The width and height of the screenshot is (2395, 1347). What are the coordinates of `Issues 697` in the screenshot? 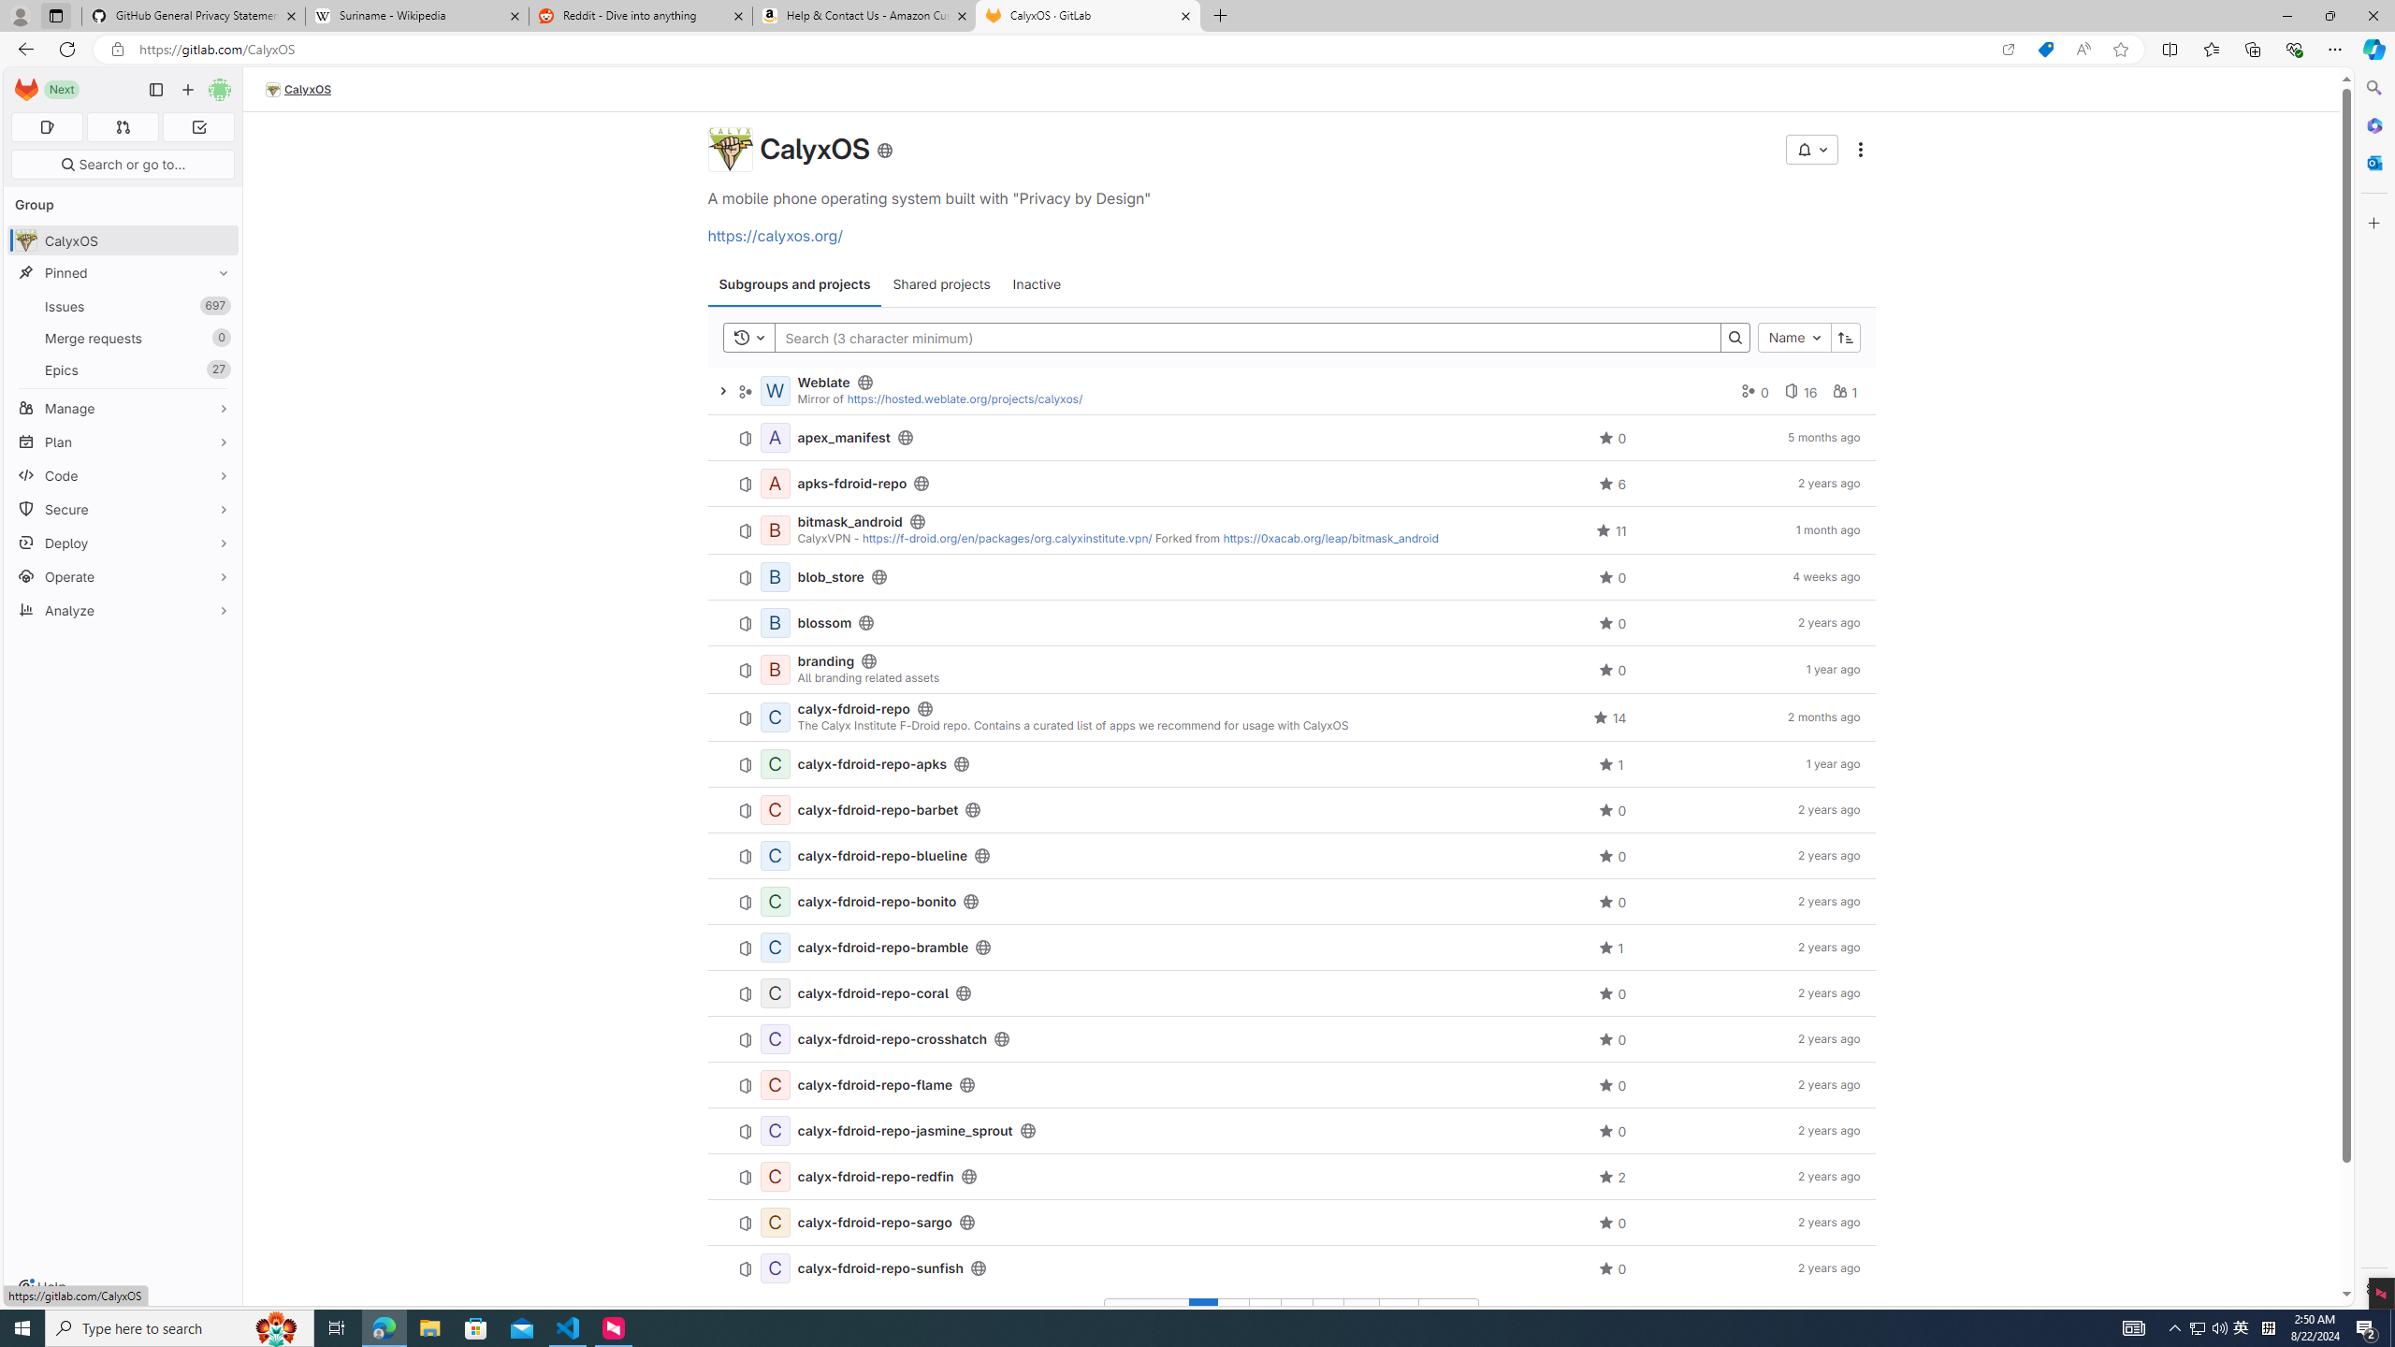 It's located at (123, 307).